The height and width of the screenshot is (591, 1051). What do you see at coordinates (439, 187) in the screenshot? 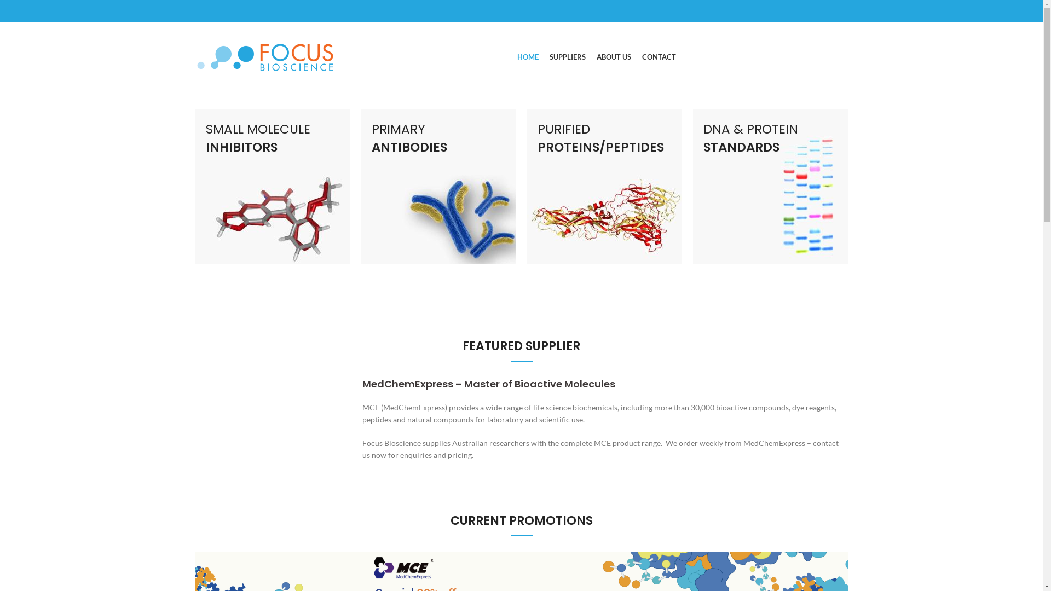
I see `PRIMARY
ANTIBODIES` at bounding box center [439, 187].